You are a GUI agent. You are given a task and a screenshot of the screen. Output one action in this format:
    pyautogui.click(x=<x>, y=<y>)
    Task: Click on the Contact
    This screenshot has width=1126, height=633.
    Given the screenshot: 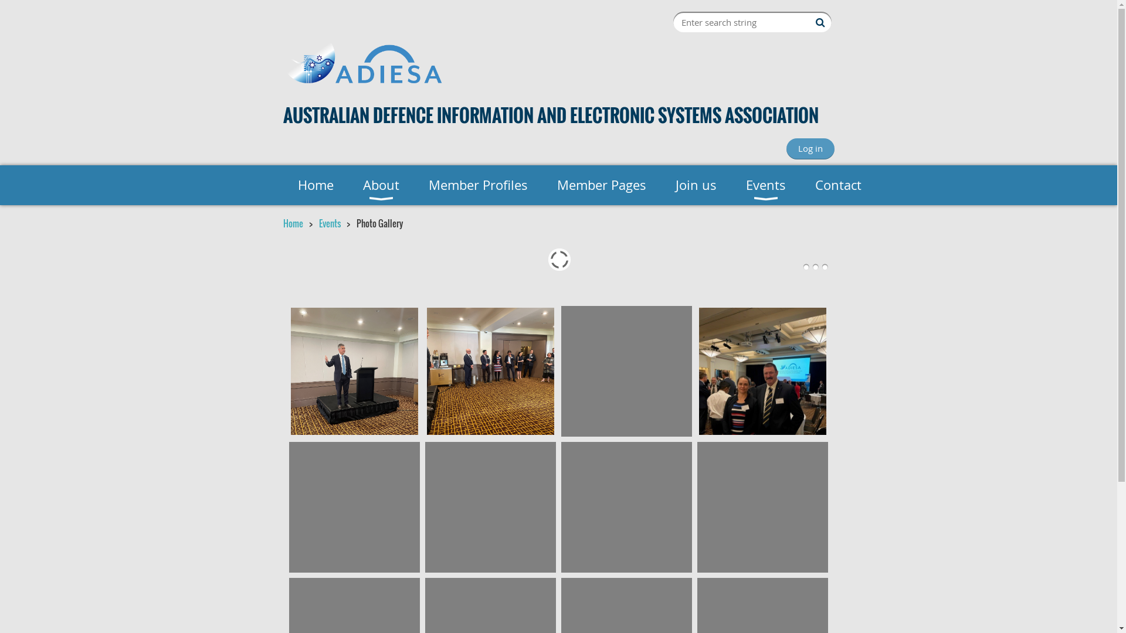 What is the action you would take?
    pyautogui.click(x=837, y=185)
    